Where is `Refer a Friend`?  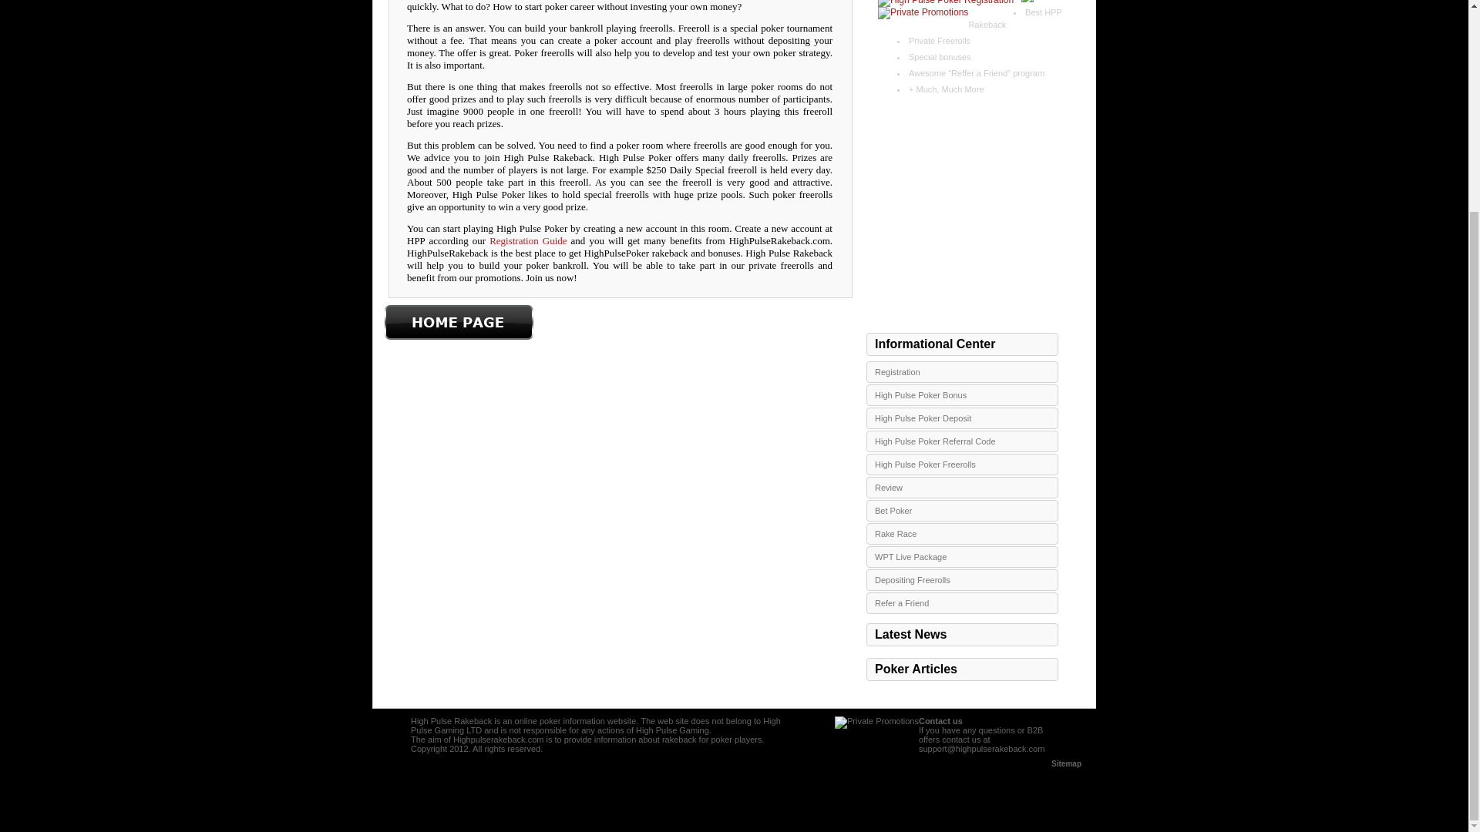 Refer a Friend is located at coordinates (962, 602).